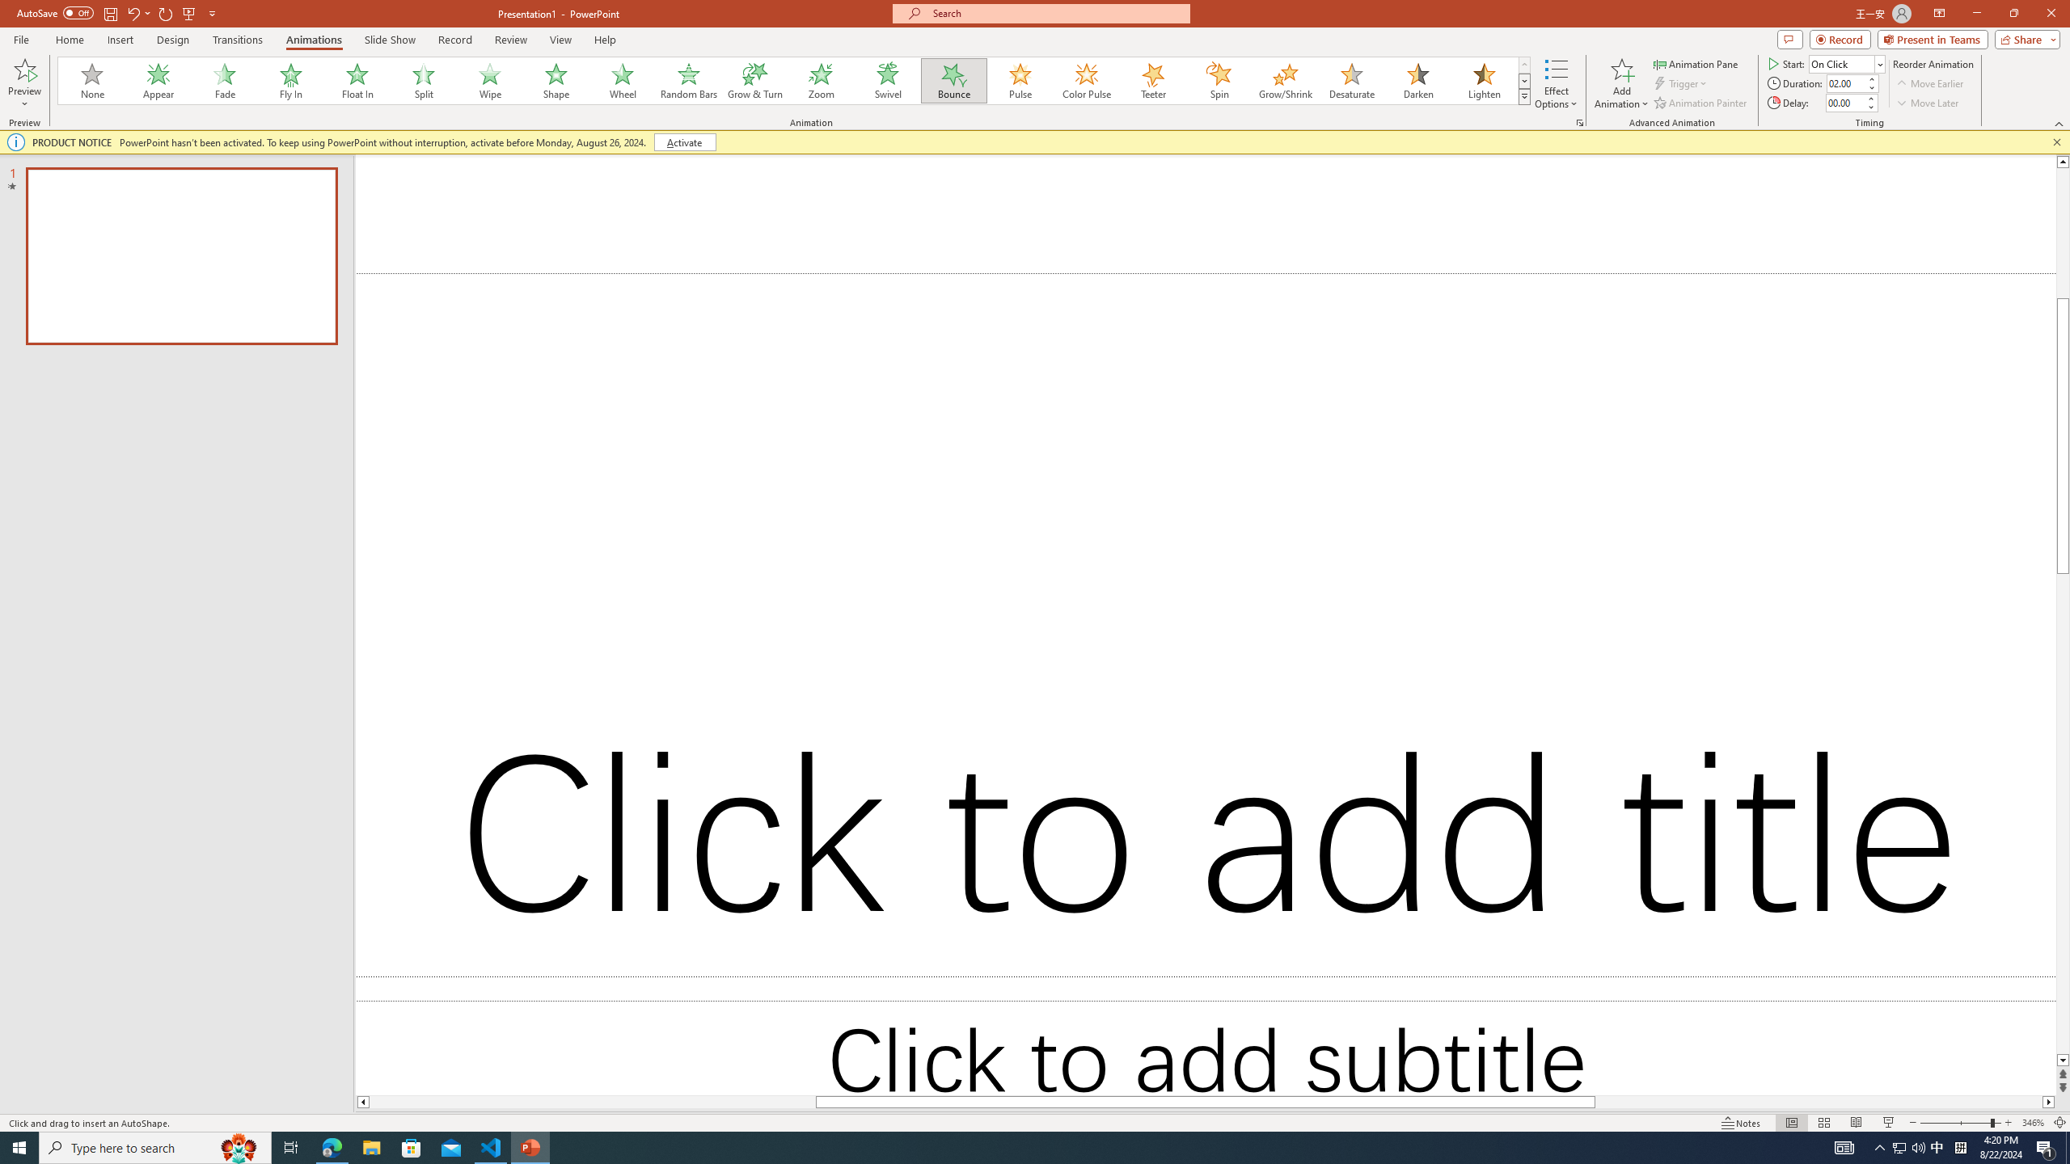  Describe the element at coordinates (357, 81) in the screenshot. I see `Float In` at that location.